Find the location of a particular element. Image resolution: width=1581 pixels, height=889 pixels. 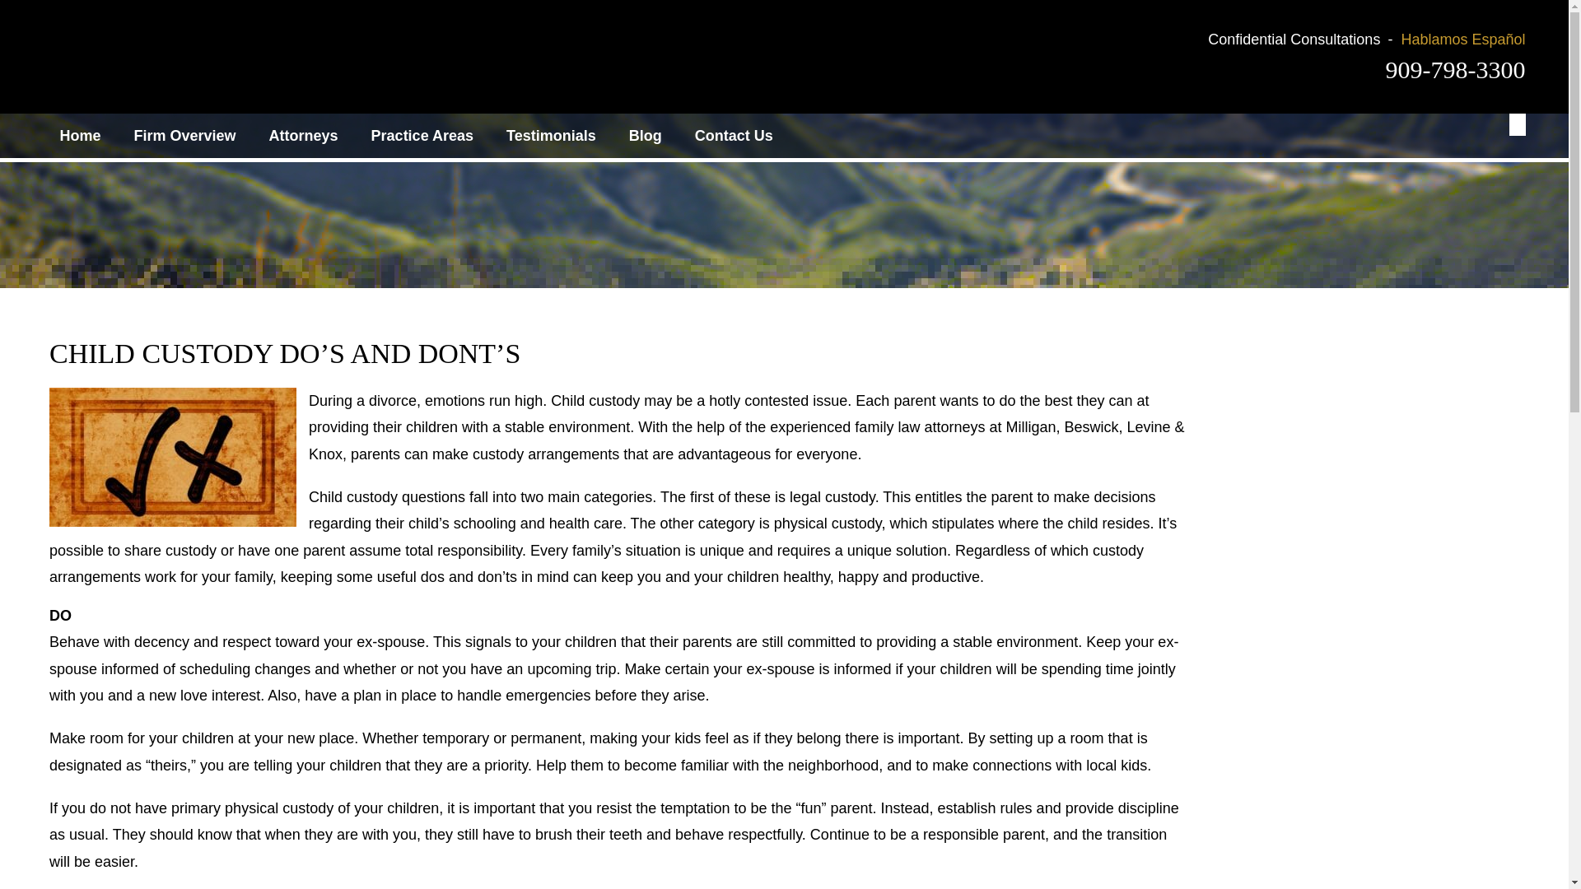

909-798-3300 is located at coordinates (1456, 69).